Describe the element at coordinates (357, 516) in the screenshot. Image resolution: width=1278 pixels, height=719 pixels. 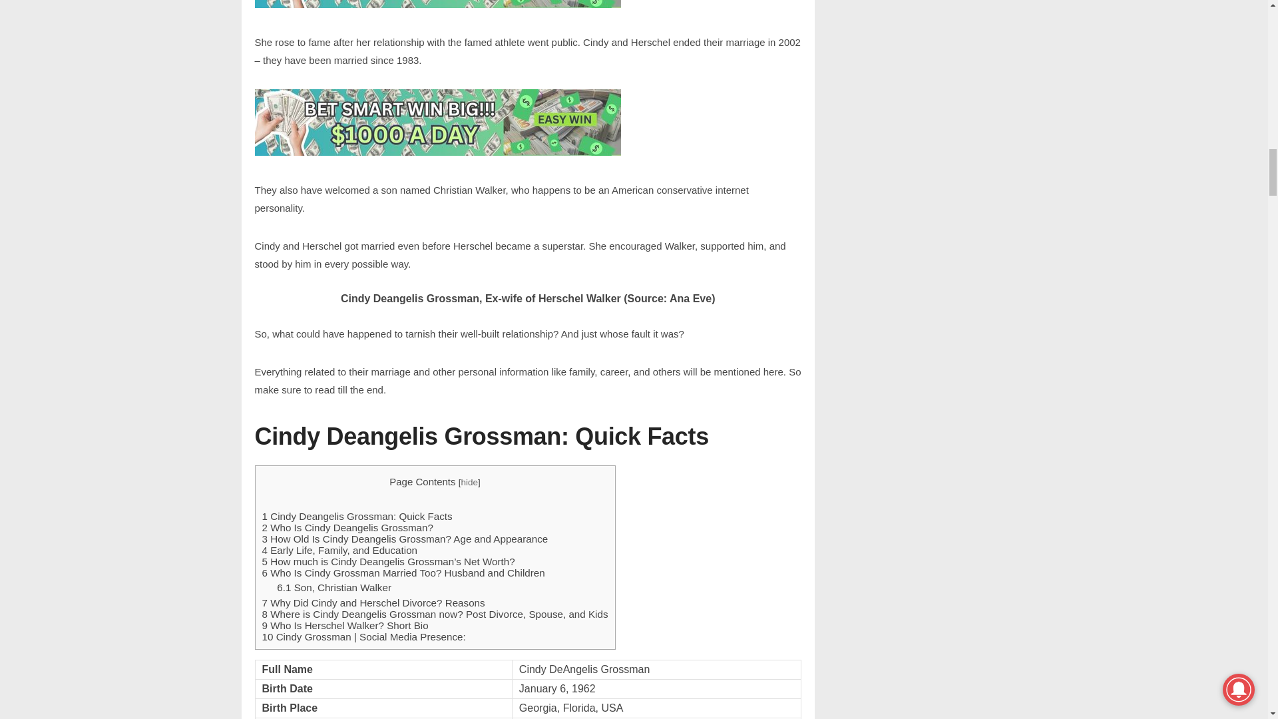
I see `1 Cindy Deangelis Grossman: Quick Facts` at that location.